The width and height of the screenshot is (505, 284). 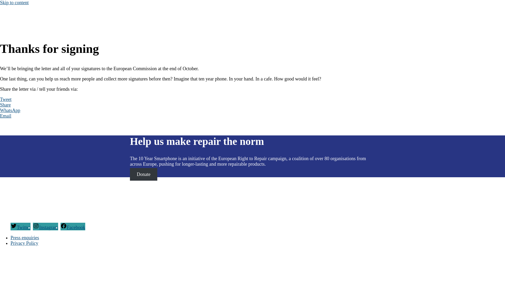 I want to click on Share, so click(x=5, y=105).